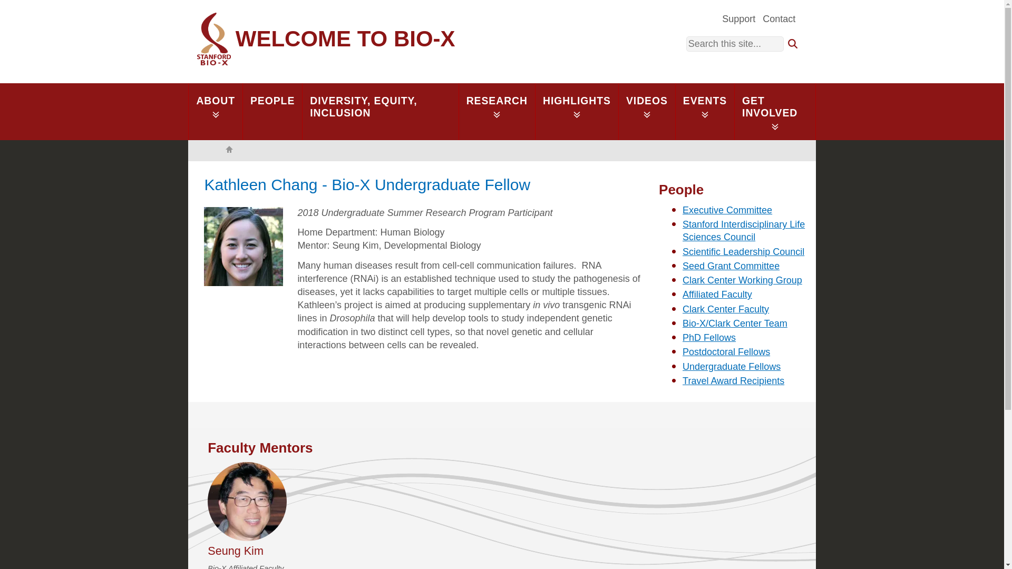 This screenshot has width=1012, height=569. I want to click on PEOPLE, so click(273, 111).